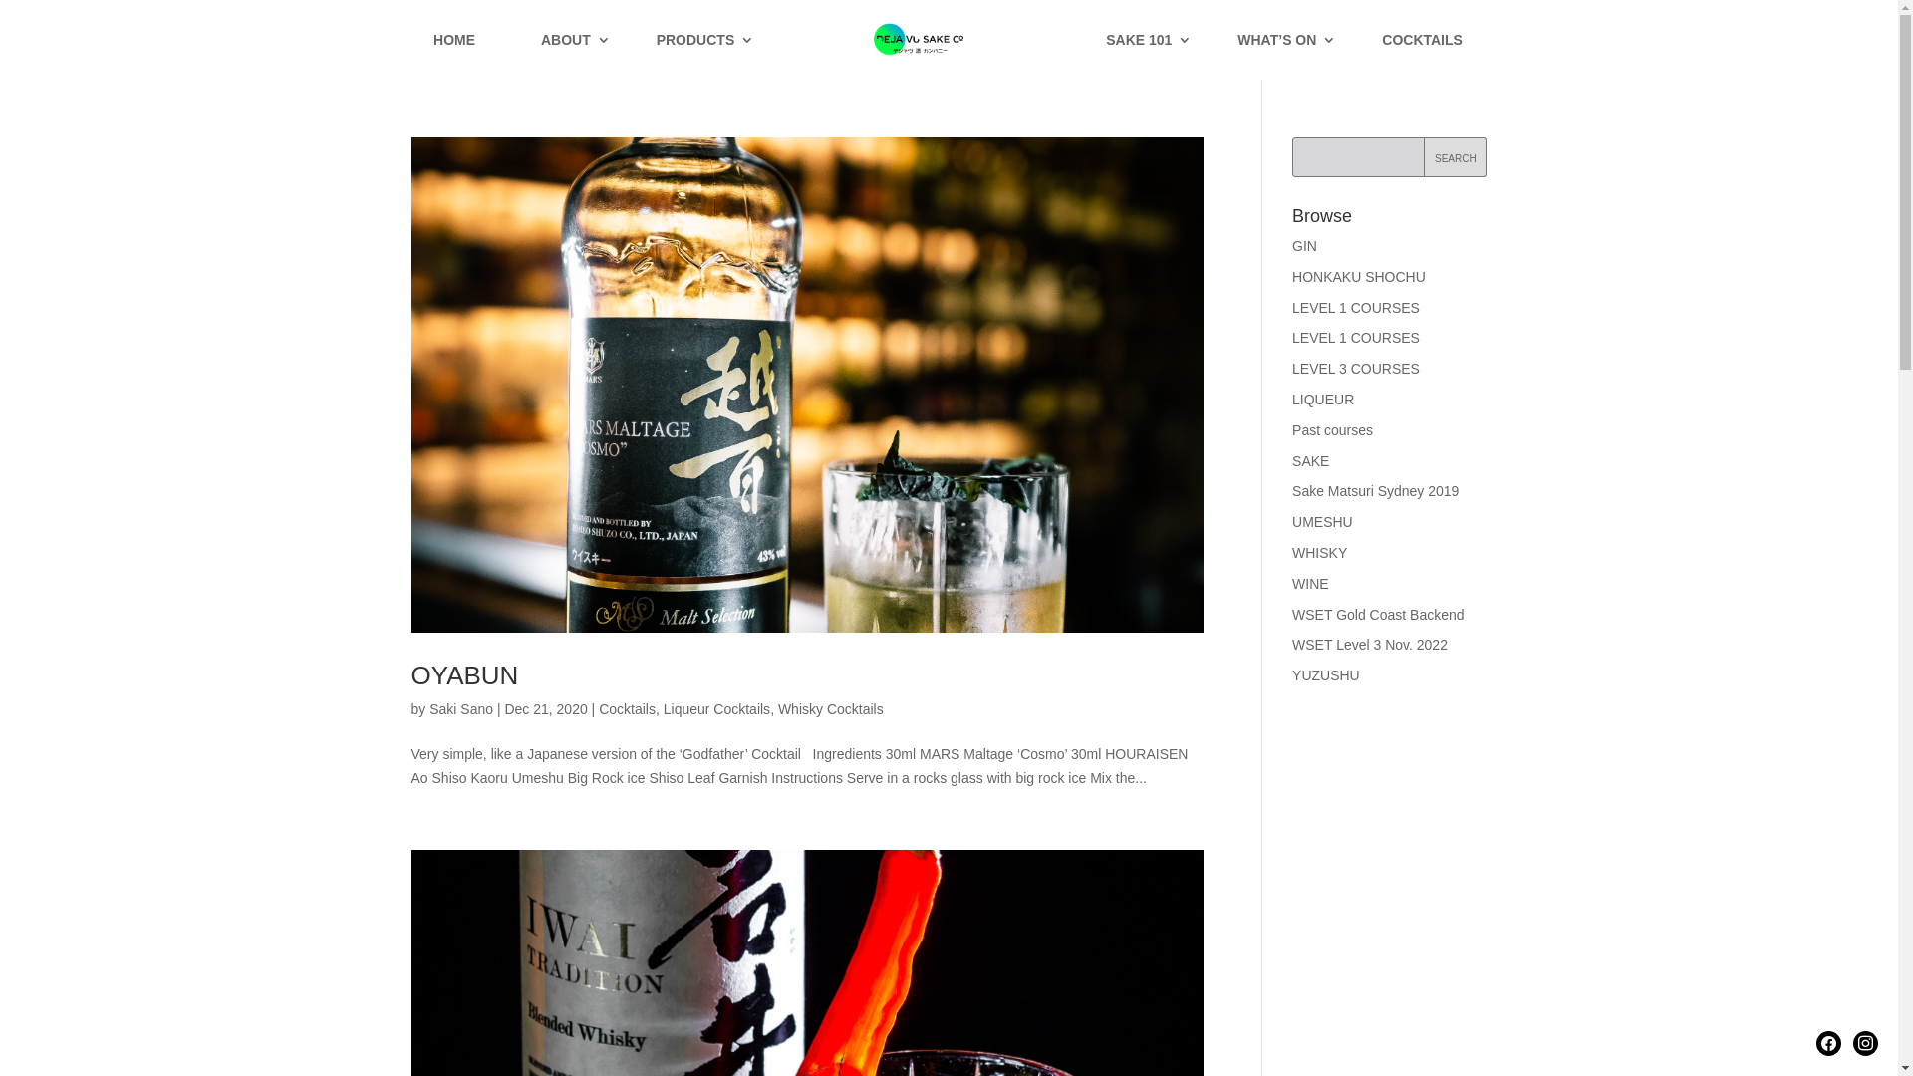 The image size is (1913, 1076). I want to click on SAKE, so click(1311, 461).